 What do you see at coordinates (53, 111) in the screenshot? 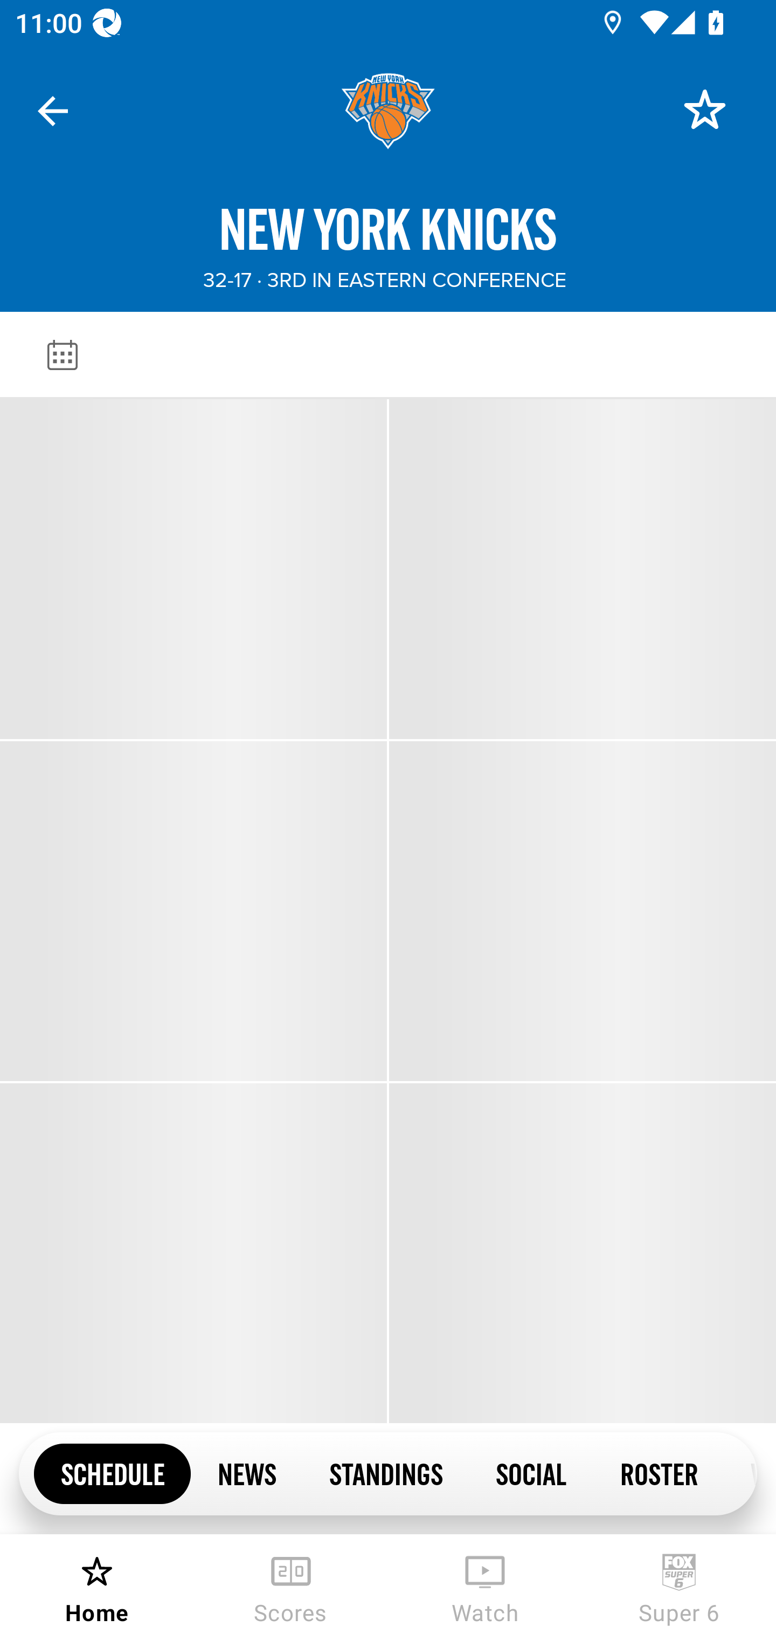
I see `Navigate up` at bounding box center [53, 111].